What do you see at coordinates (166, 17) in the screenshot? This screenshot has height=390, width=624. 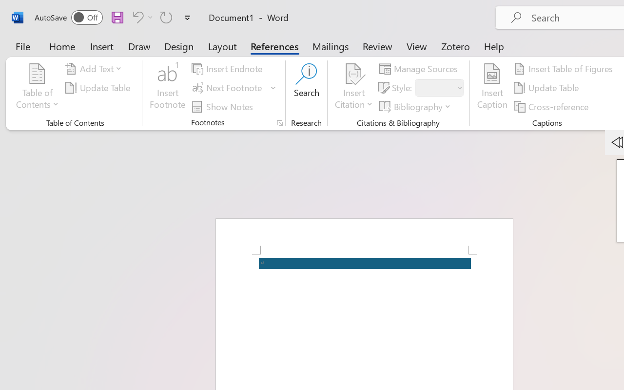 I see `Repeat Accessibility Checker` at bounding box center [166, 17].